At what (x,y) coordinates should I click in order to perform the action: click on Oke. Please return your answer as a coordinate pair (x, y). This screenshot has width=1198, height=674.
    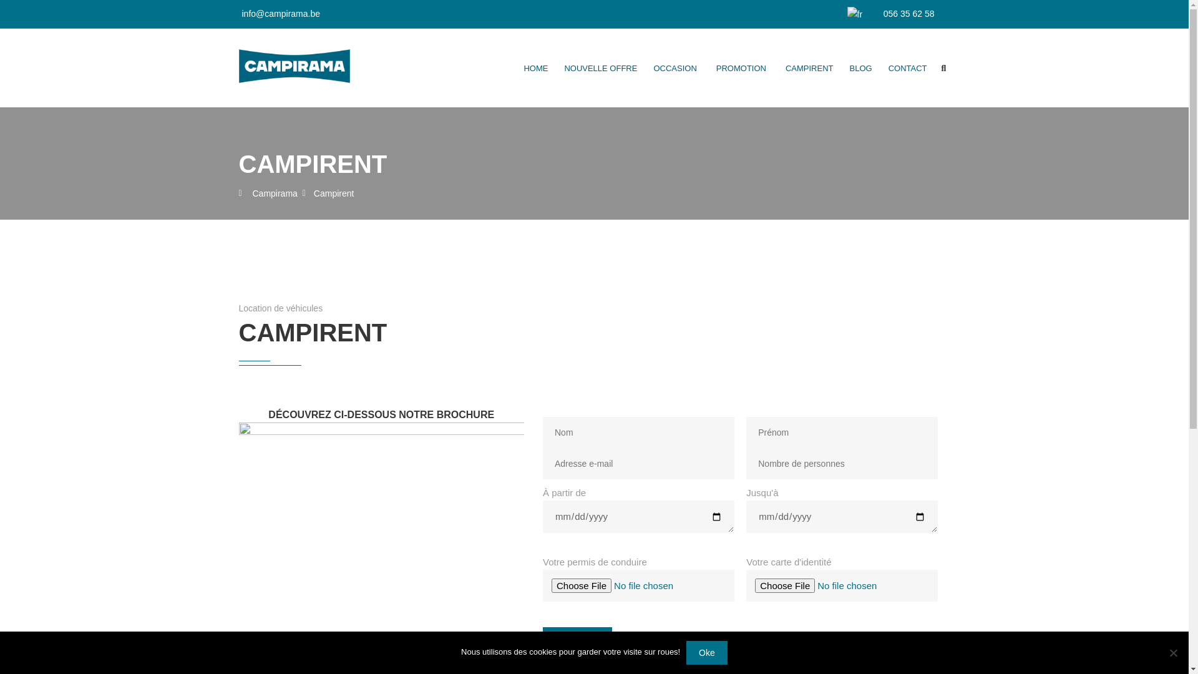
    Looking at the image, I should click on (707, 653).